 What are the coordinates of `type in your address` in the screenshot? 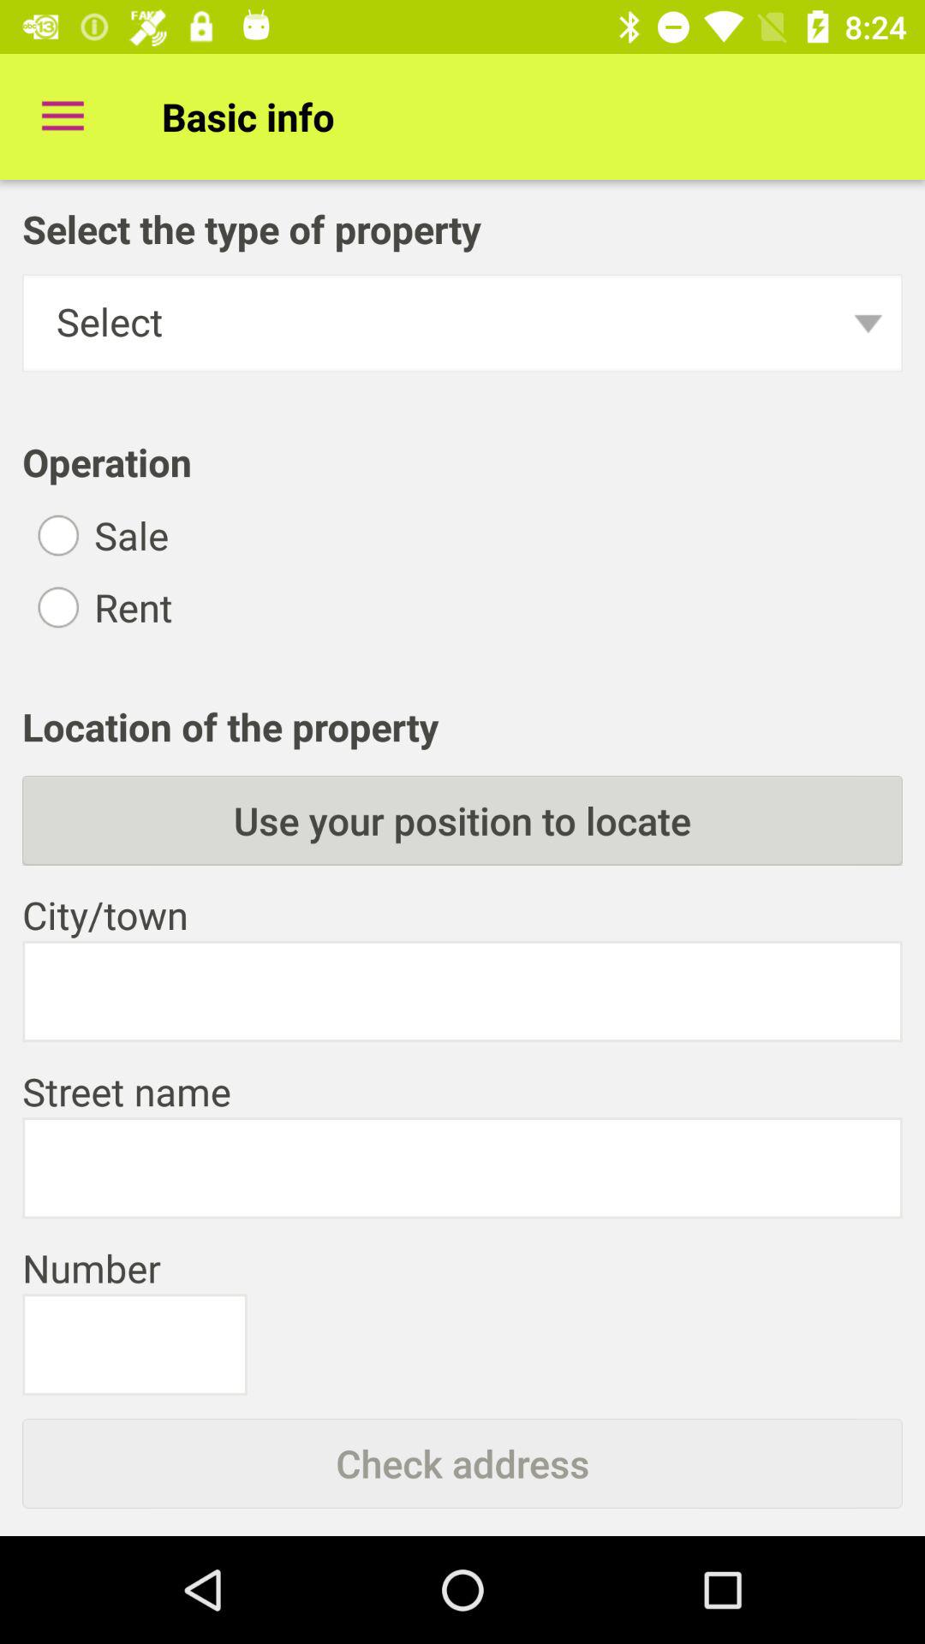 It's located at (462, 1168).